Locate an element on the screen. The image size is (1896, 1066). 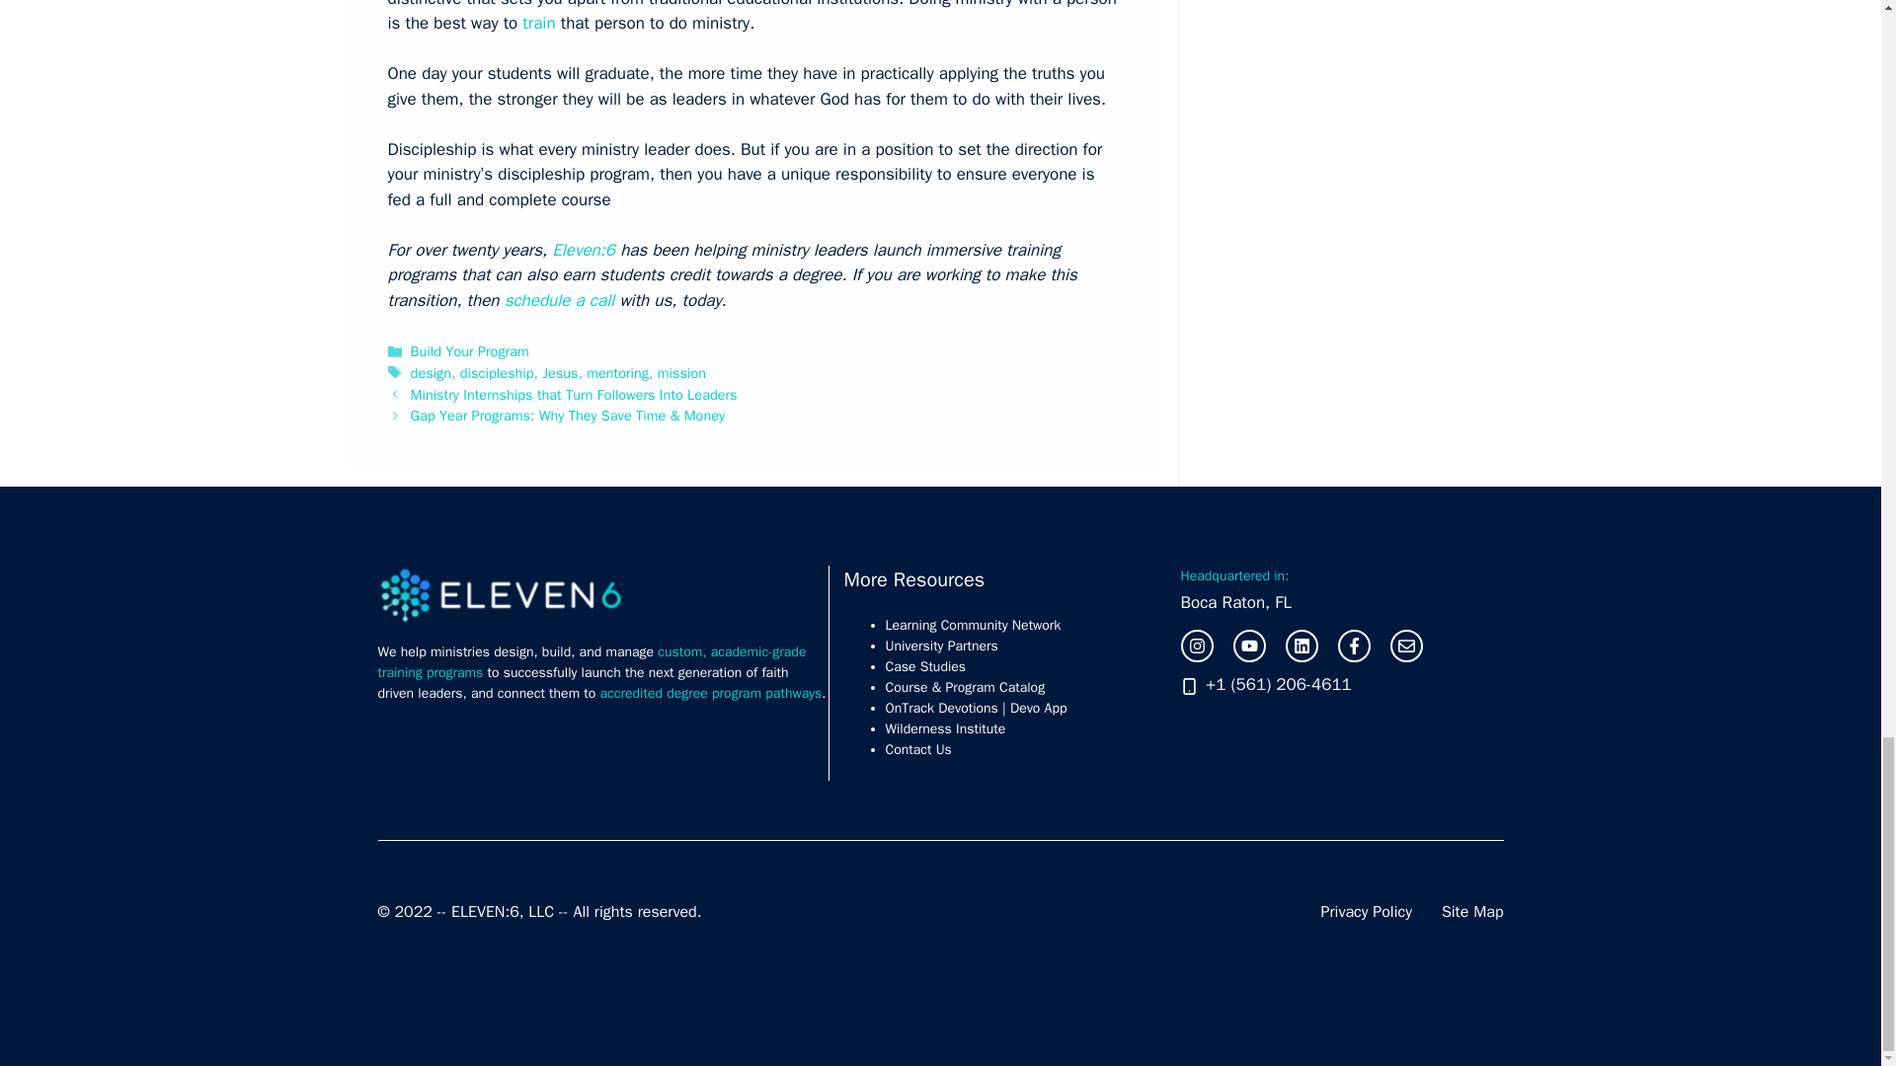
Build Your Program is located at coordinates (470, 351).